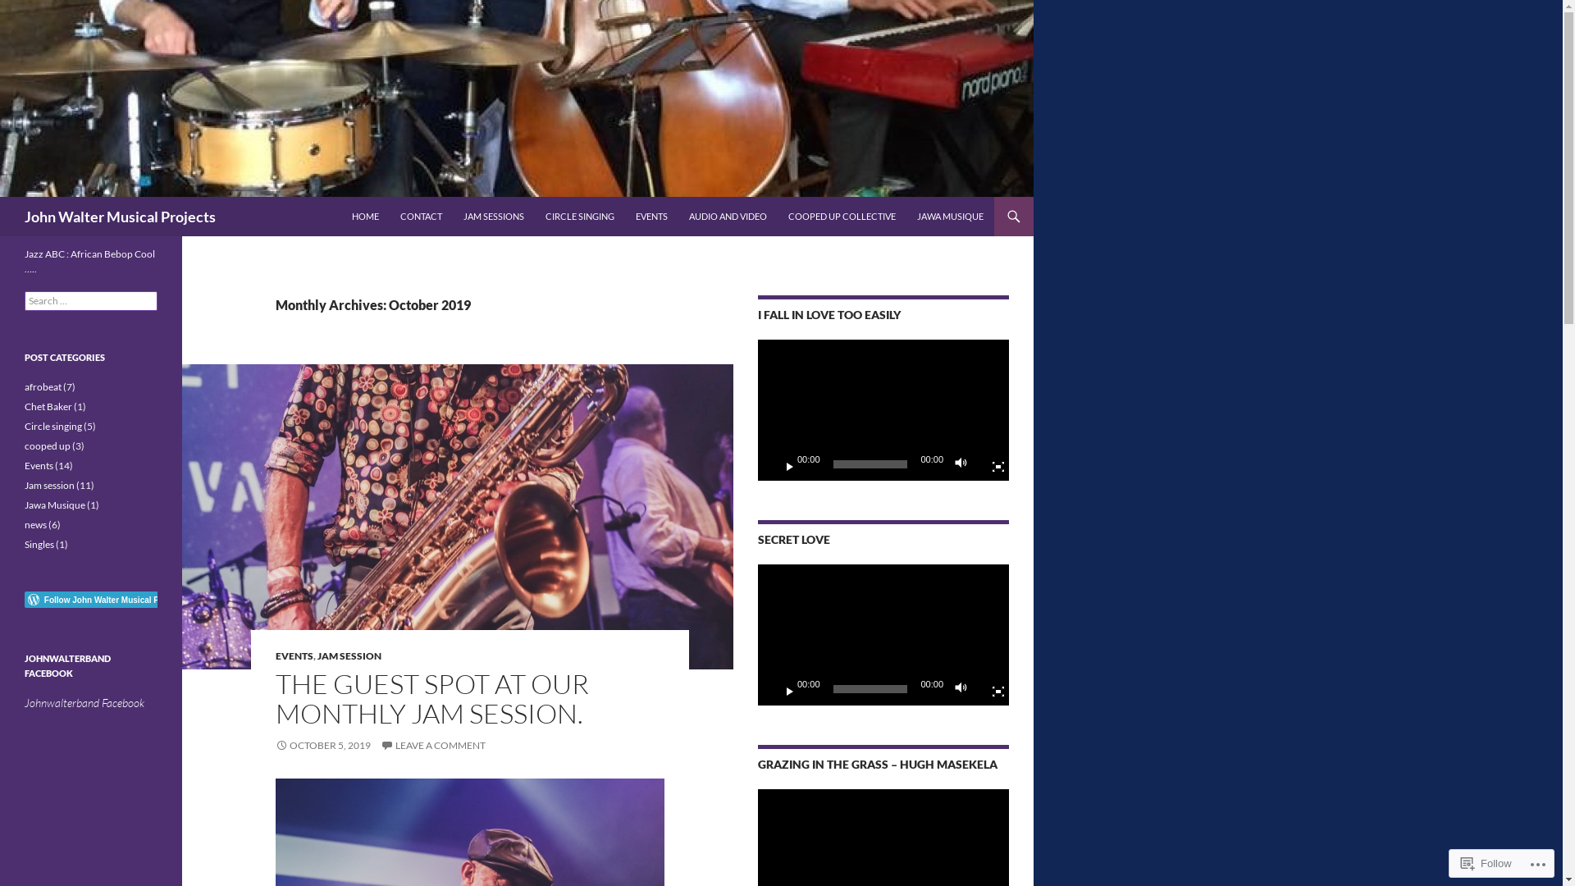  What do you see at coordinates (349, 656) in the screenshot?
I see `JAM SESSION` at bounding box center [349, 656].